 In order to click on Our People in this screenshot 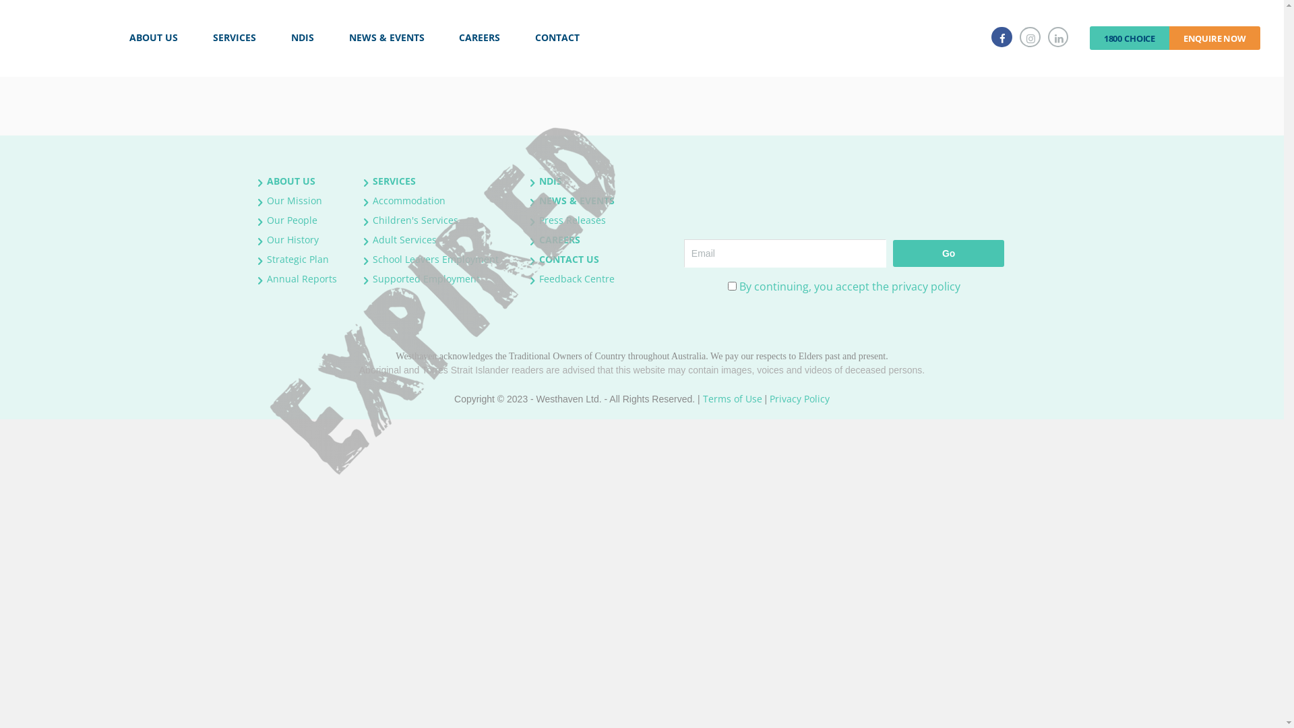, I will do `click(292, 220)`.